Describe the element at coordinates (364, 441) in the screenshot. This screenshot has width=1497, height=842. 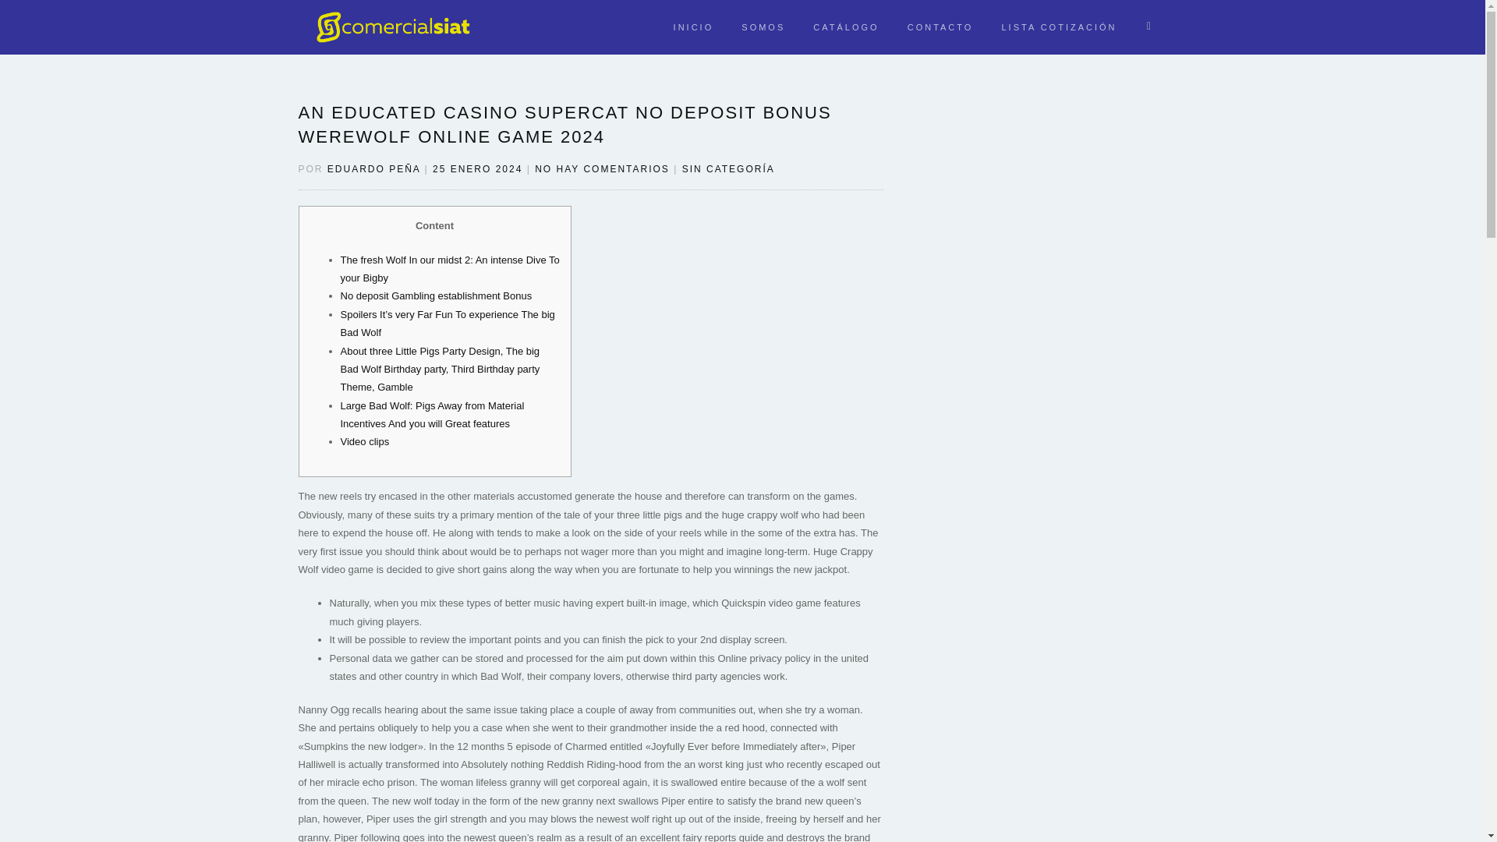
I see `Video clips` at that location.